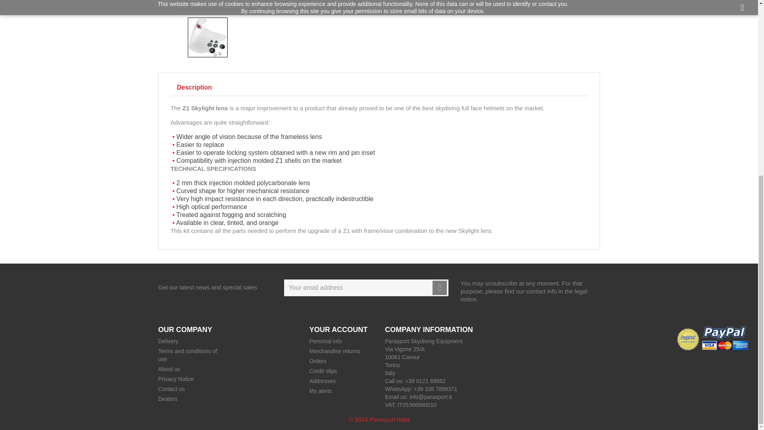 The width and height of the screenshot is (764, 430). What do you see at coordinates (187, 355) in the screenshot?
I see `Our terms and conditions of use` at bounding box center [187, 355].